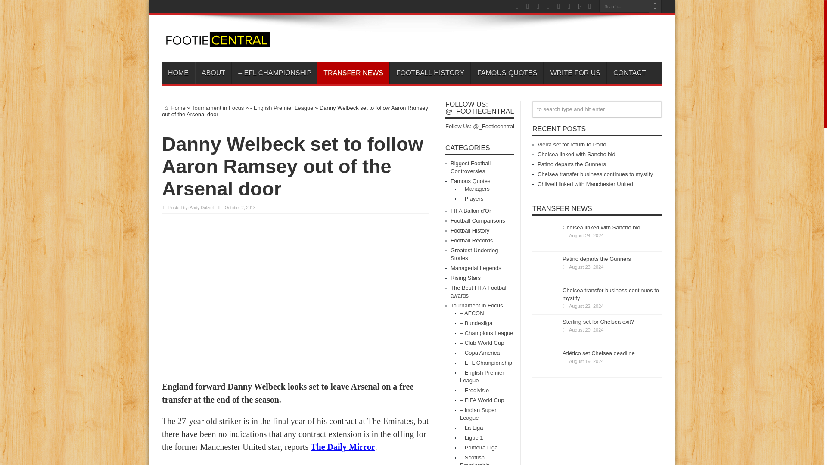 This screenshot has height=465, width=827. I want to click on Tournament in Focus, so click(218, 108).